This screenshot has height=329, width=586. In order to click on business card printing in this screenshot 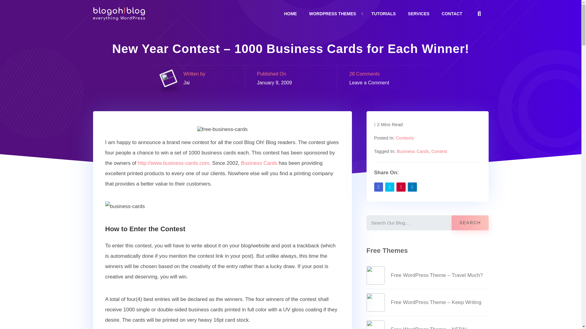, I will do `click(173, 163)`.